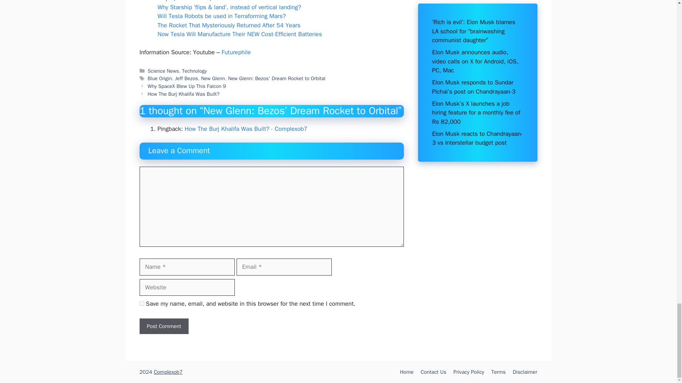 The image size is (682, 383). Describe the element at coordinates (160, 78) in the screenshot. I see `Blue Origin` at that location.